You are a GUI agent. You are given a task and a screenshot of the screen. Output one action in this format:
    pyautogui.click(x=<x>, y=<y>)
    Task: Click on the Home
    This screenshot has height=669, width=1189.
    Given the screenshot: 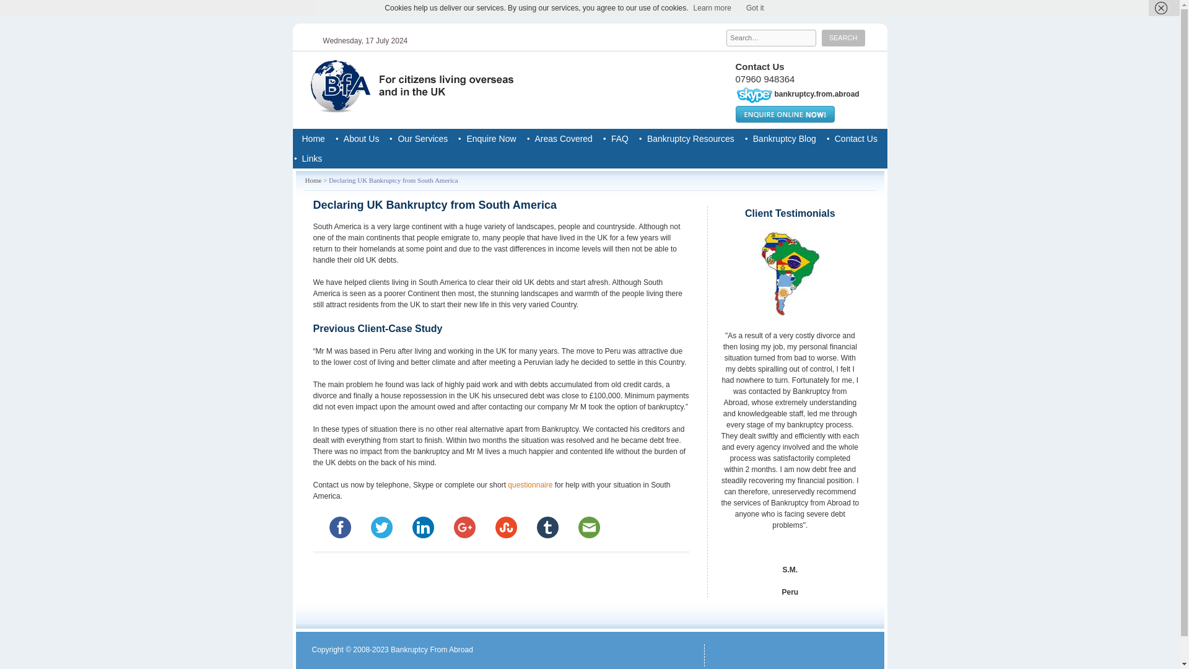 What is the action you would take?
    pyautogui.click(x=313, y=139)
    